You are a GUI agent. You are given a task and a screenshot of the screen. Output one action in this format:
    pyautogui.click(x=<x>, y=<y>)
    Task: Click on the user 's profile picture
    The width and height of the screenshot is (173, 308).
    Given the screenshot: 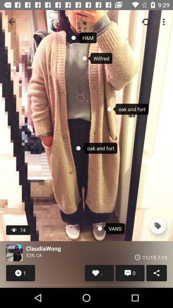 What is the action you would take?
    pyautogui.click(x=14, y=253)
    